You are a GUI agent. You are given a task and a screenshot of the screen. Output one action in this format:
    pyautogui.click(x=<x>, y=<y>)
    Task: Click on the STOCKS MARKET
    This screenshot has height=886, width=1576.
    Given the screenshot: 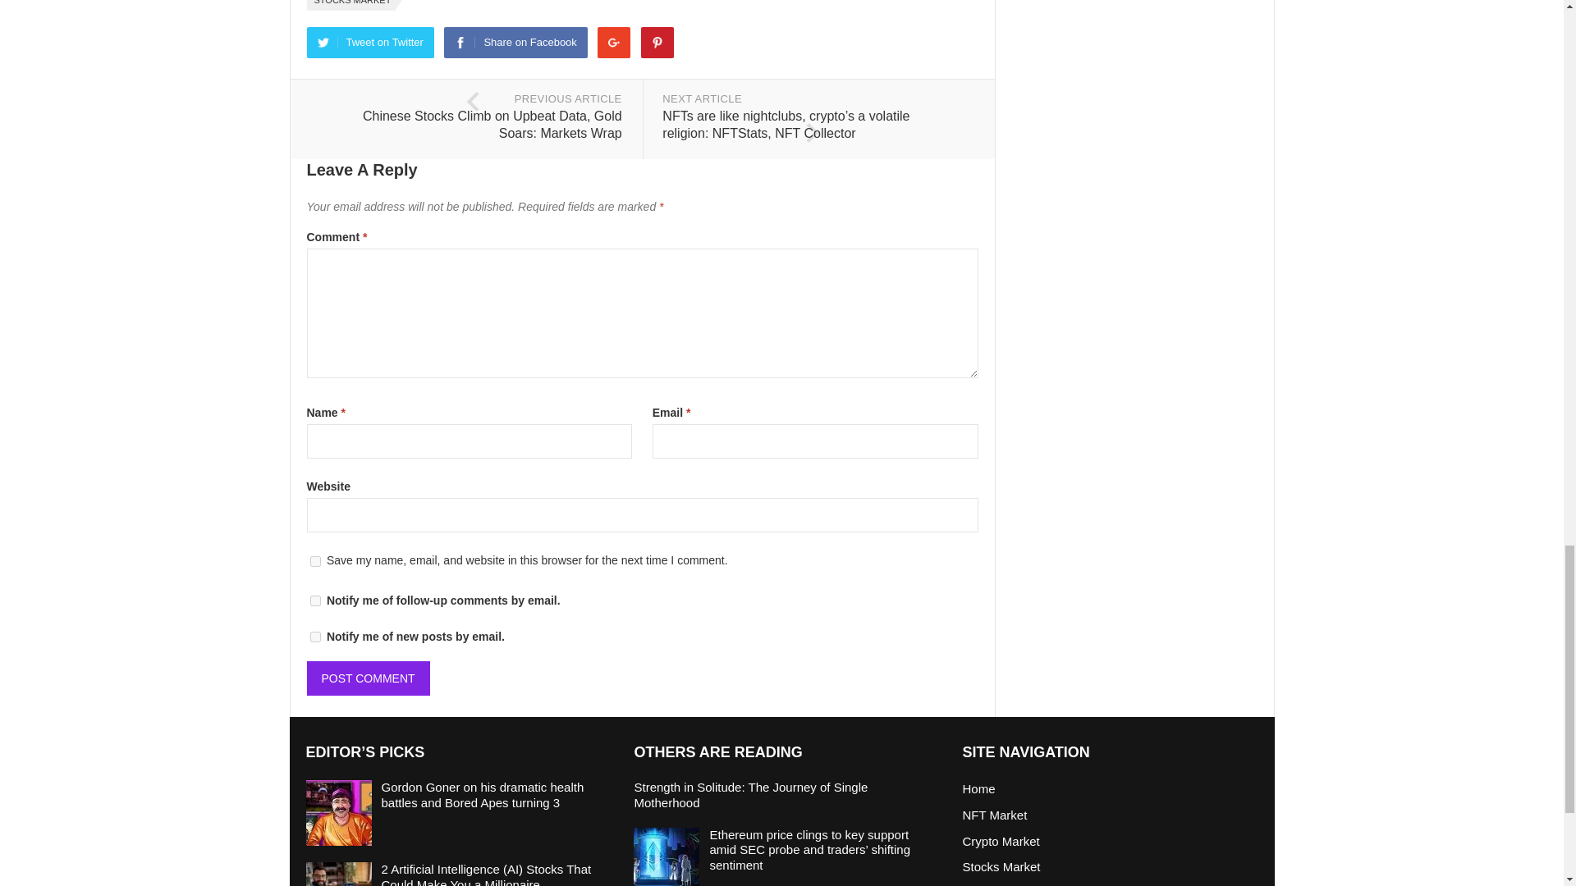 What is the action you would take?
    pyautogui.click(x=351, y=5)
    